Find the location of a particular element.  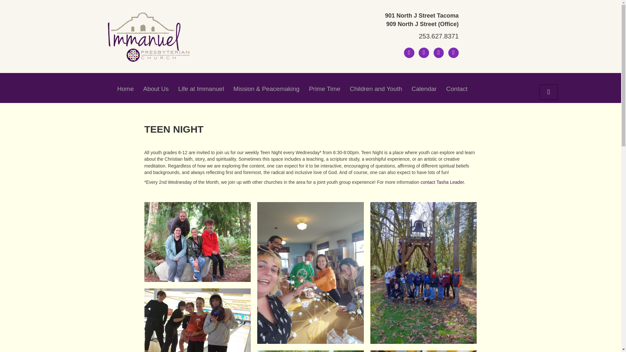

Life at Immanuel is located at coordinates (201, 89).